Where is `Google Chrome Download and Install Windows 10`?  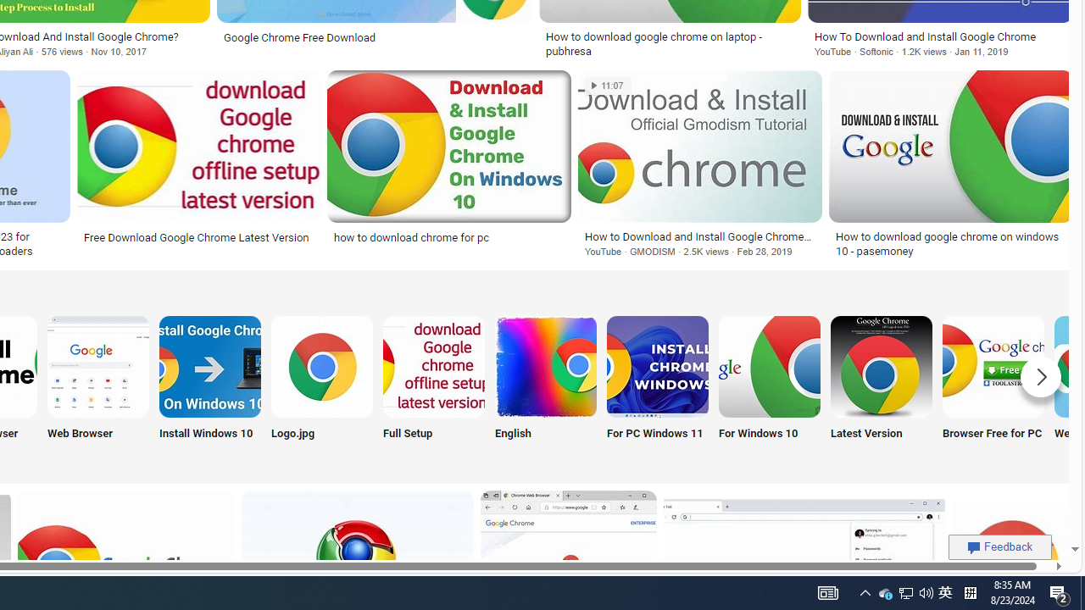 Google Chrome Download and Install Windows 10 is located at coordinates (210, 366).